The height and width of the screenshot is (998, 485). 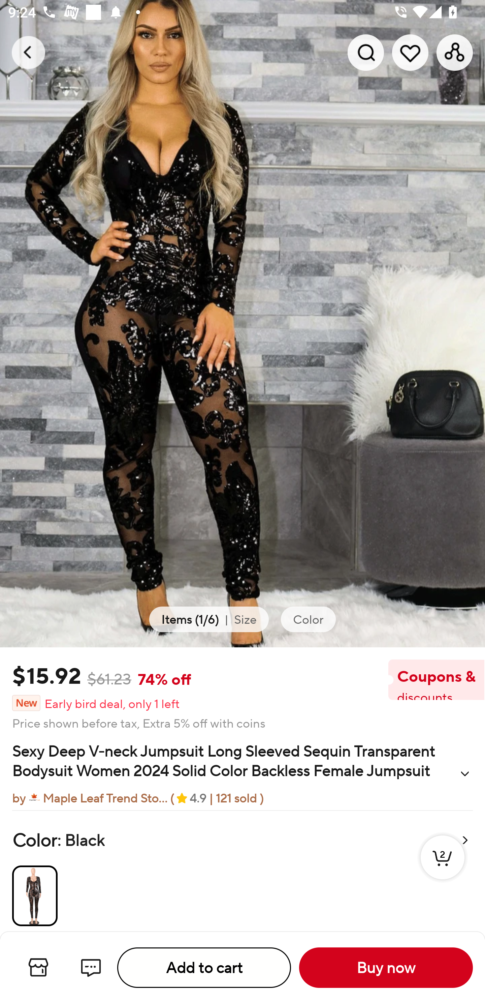 I want to click on Size, so click(x=245, y=619).